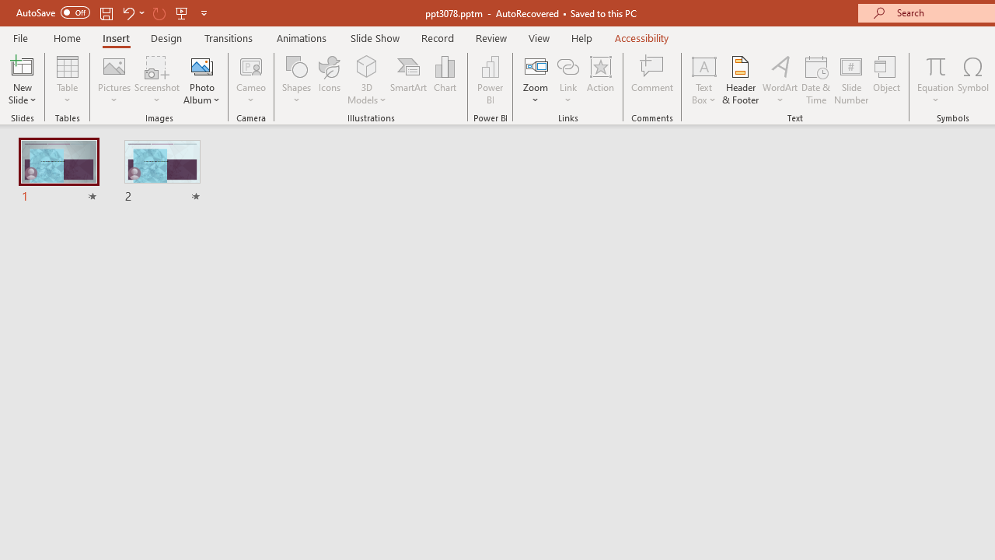  I want to click on Source Control (Ctrl+Shift+G), so click(106, 423).